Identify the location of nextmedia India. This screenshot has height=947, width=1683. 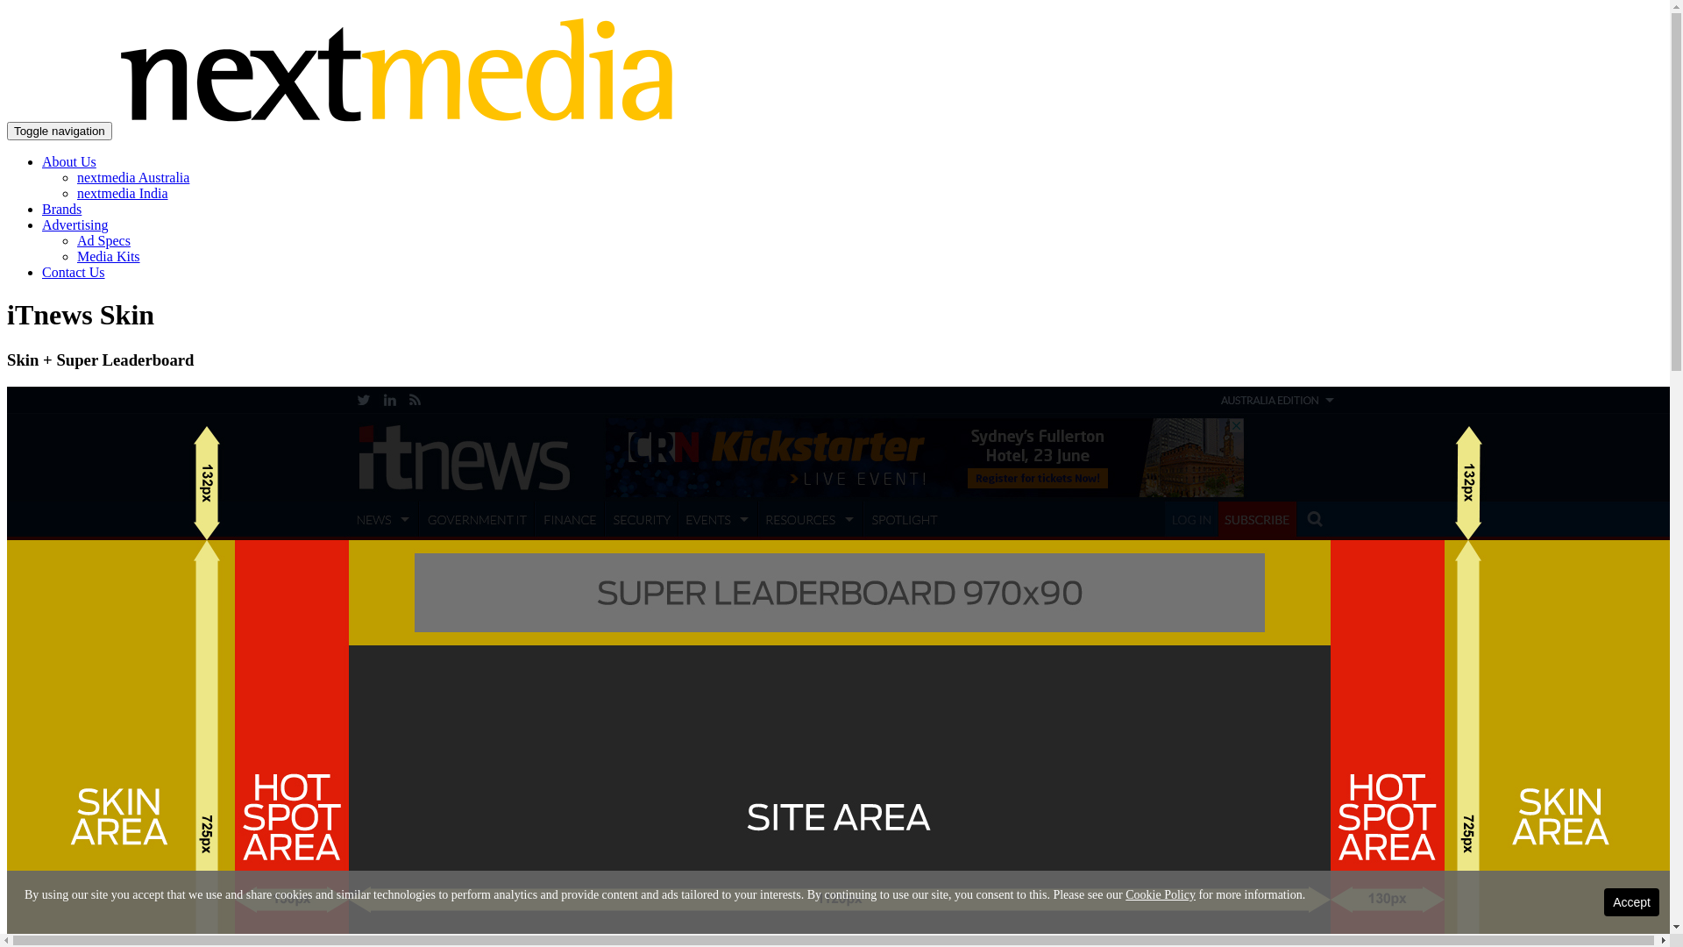
(123, 193).